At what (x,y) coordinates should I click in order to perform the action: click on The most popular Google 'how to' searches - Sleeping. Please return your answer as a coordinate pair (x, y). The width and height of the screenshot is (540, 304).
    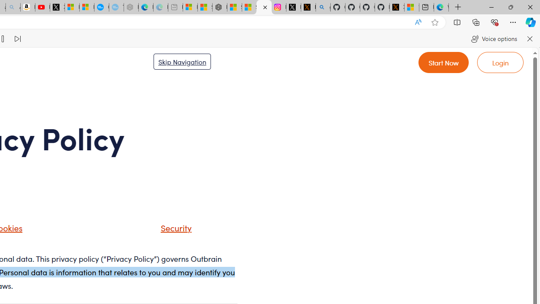
    Looking at the image, I should click on (116, 8).